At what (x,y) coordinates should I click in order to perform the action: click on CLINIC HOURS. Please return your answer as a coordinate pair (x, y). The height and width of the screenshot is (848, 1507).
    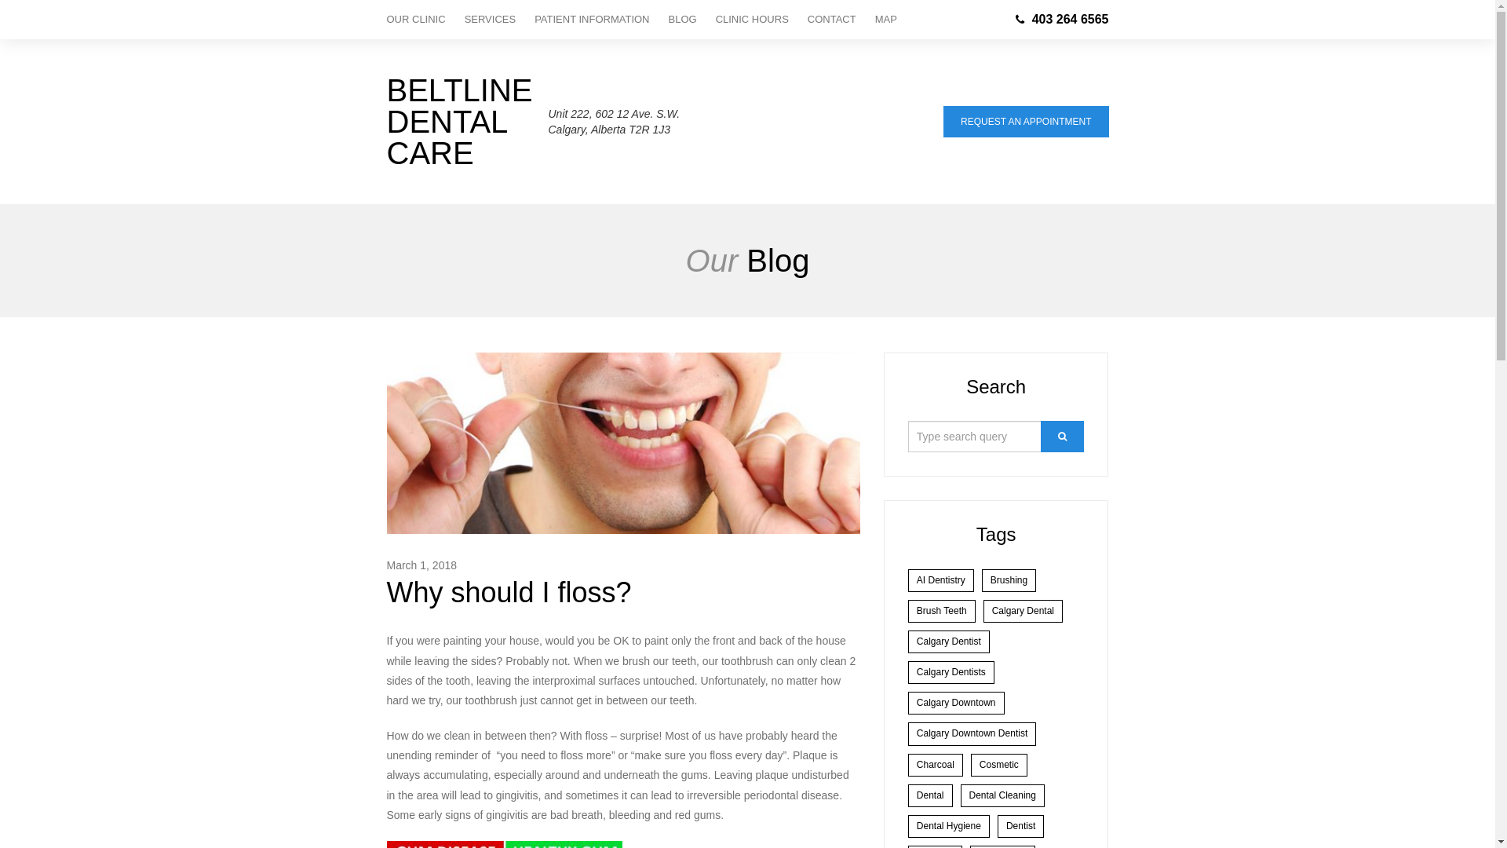
    Looking at the image, I should click on (752, 20).